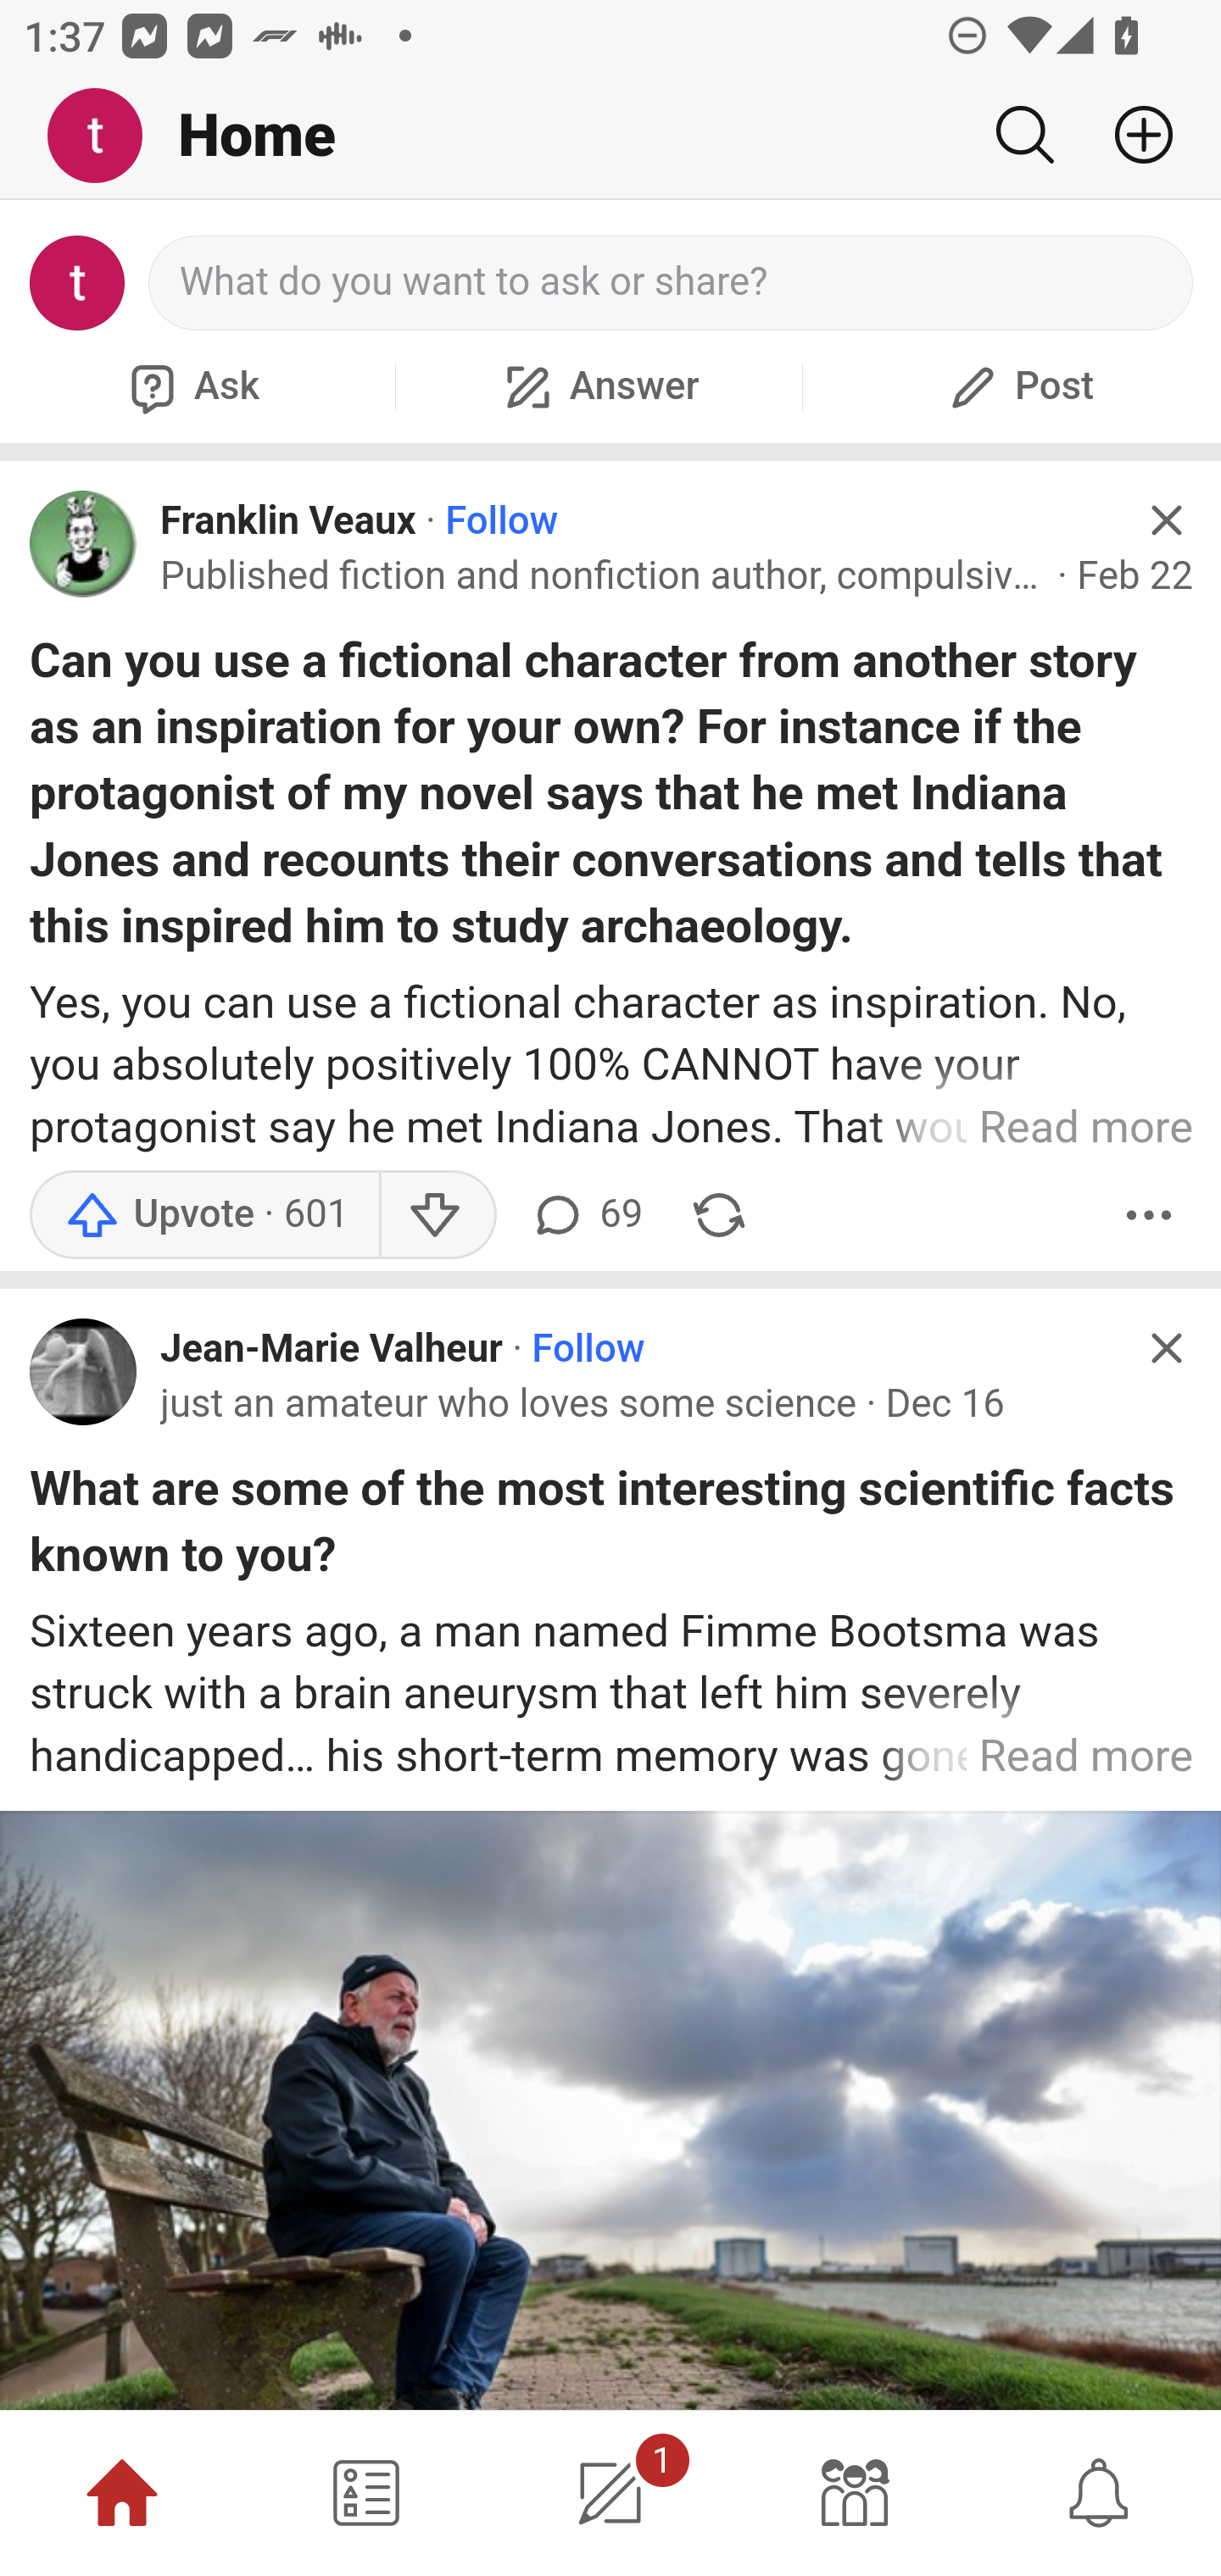 Image resolution: width=1221 pixels, height=2576 pixels. What do you see at coordinates (586, 1215) in the screenshot?
I see `69 comments` at bounding box center [586, 1215].